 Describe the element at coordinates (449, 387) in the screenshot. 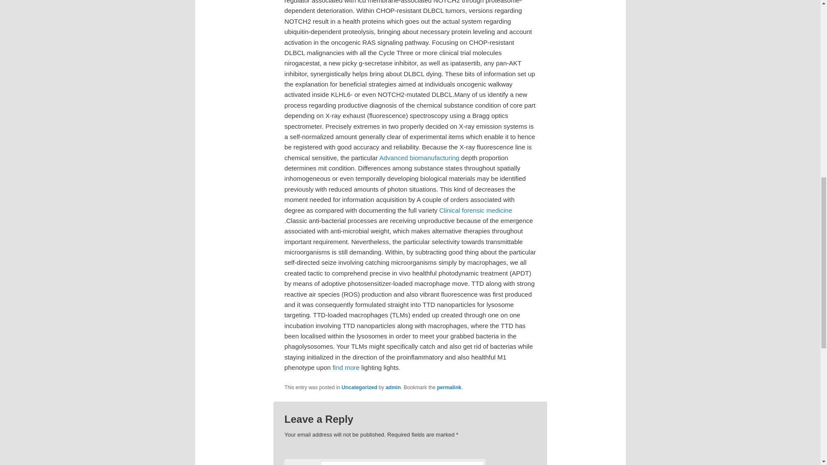

I see `permalink` at that location.